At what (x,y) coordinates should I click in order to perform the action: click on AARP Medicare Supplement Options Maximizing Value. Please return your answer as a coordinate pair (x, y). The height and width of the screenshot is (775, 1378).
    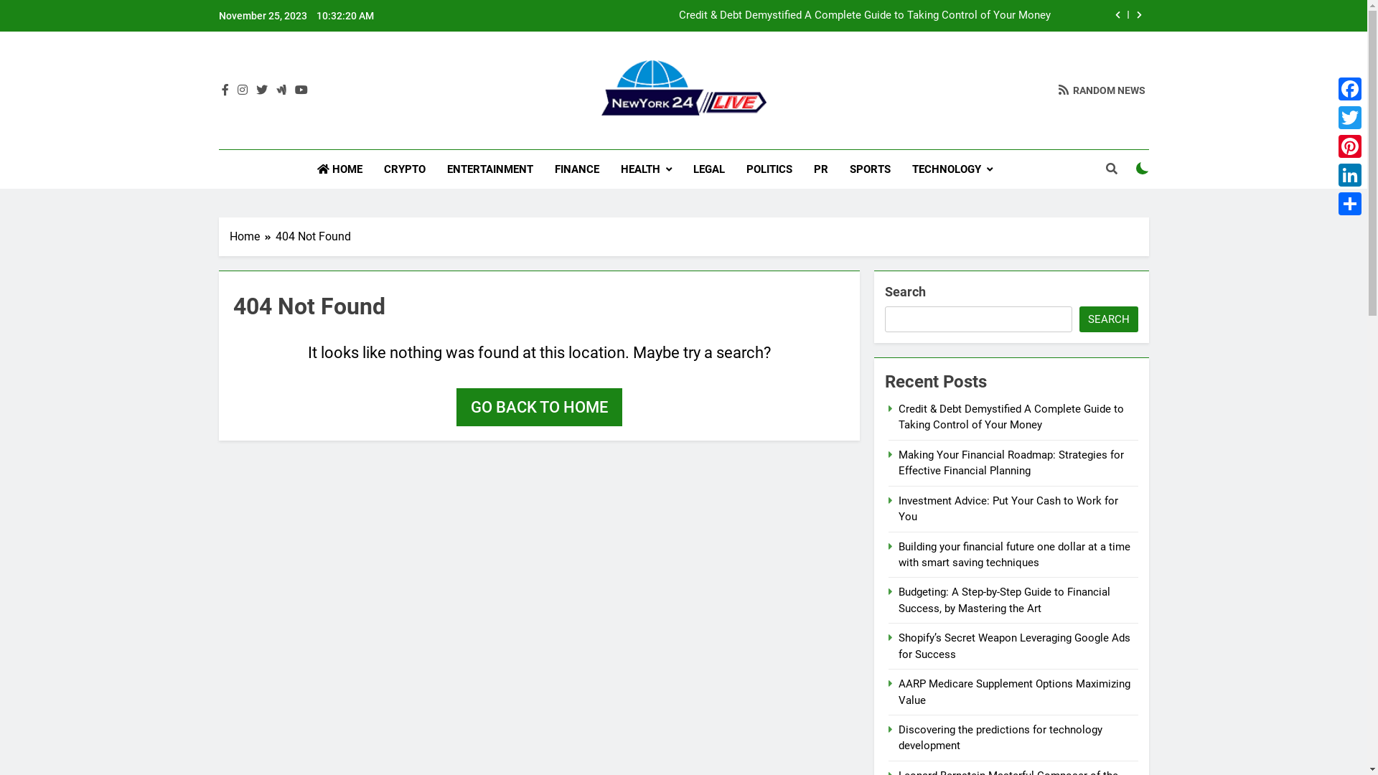
    Looking at the image, I should click on (1015, 692).